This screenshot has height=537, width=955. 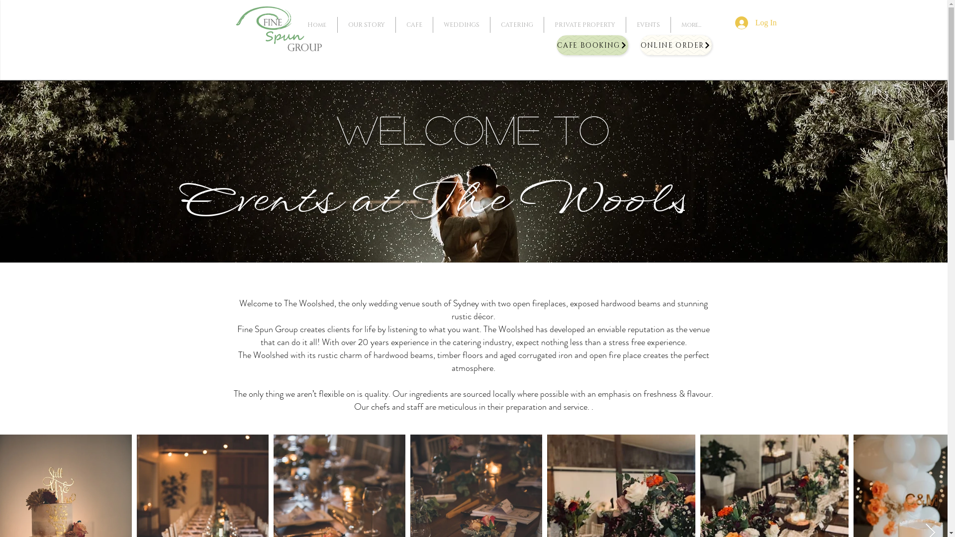 I want to click on CAFE BOOKING, so click(x=592, y=45).